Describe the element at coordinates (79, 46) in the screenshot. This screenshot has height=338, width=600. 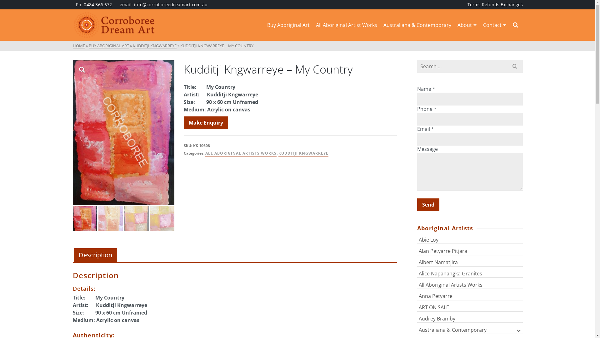
I see `HOME` at that location.